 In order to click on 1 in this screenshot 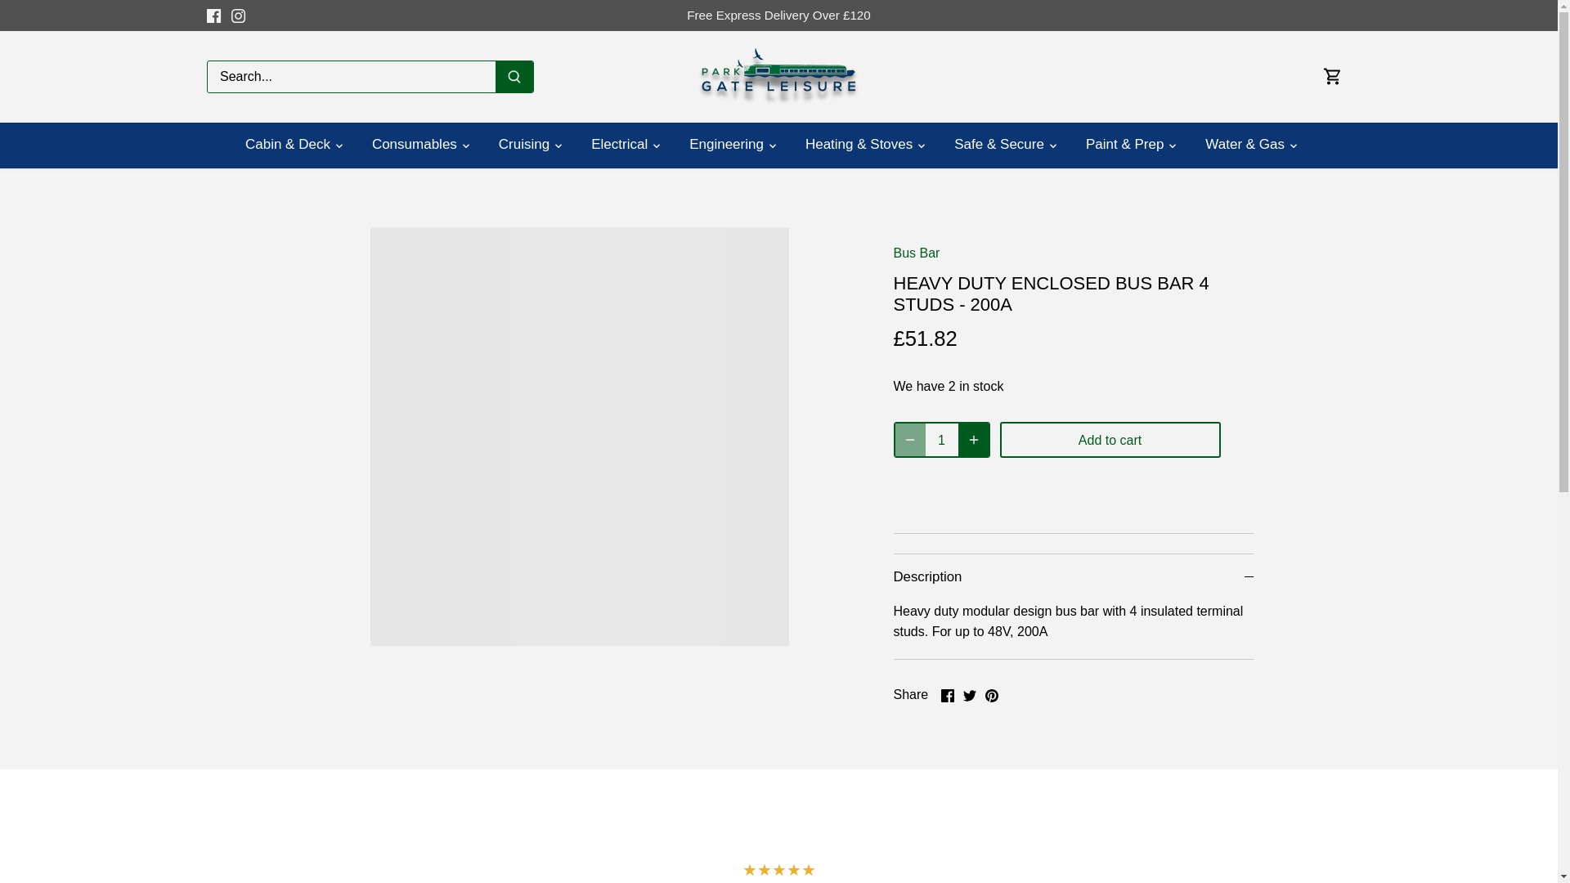, I will do `click(942, 440)`.